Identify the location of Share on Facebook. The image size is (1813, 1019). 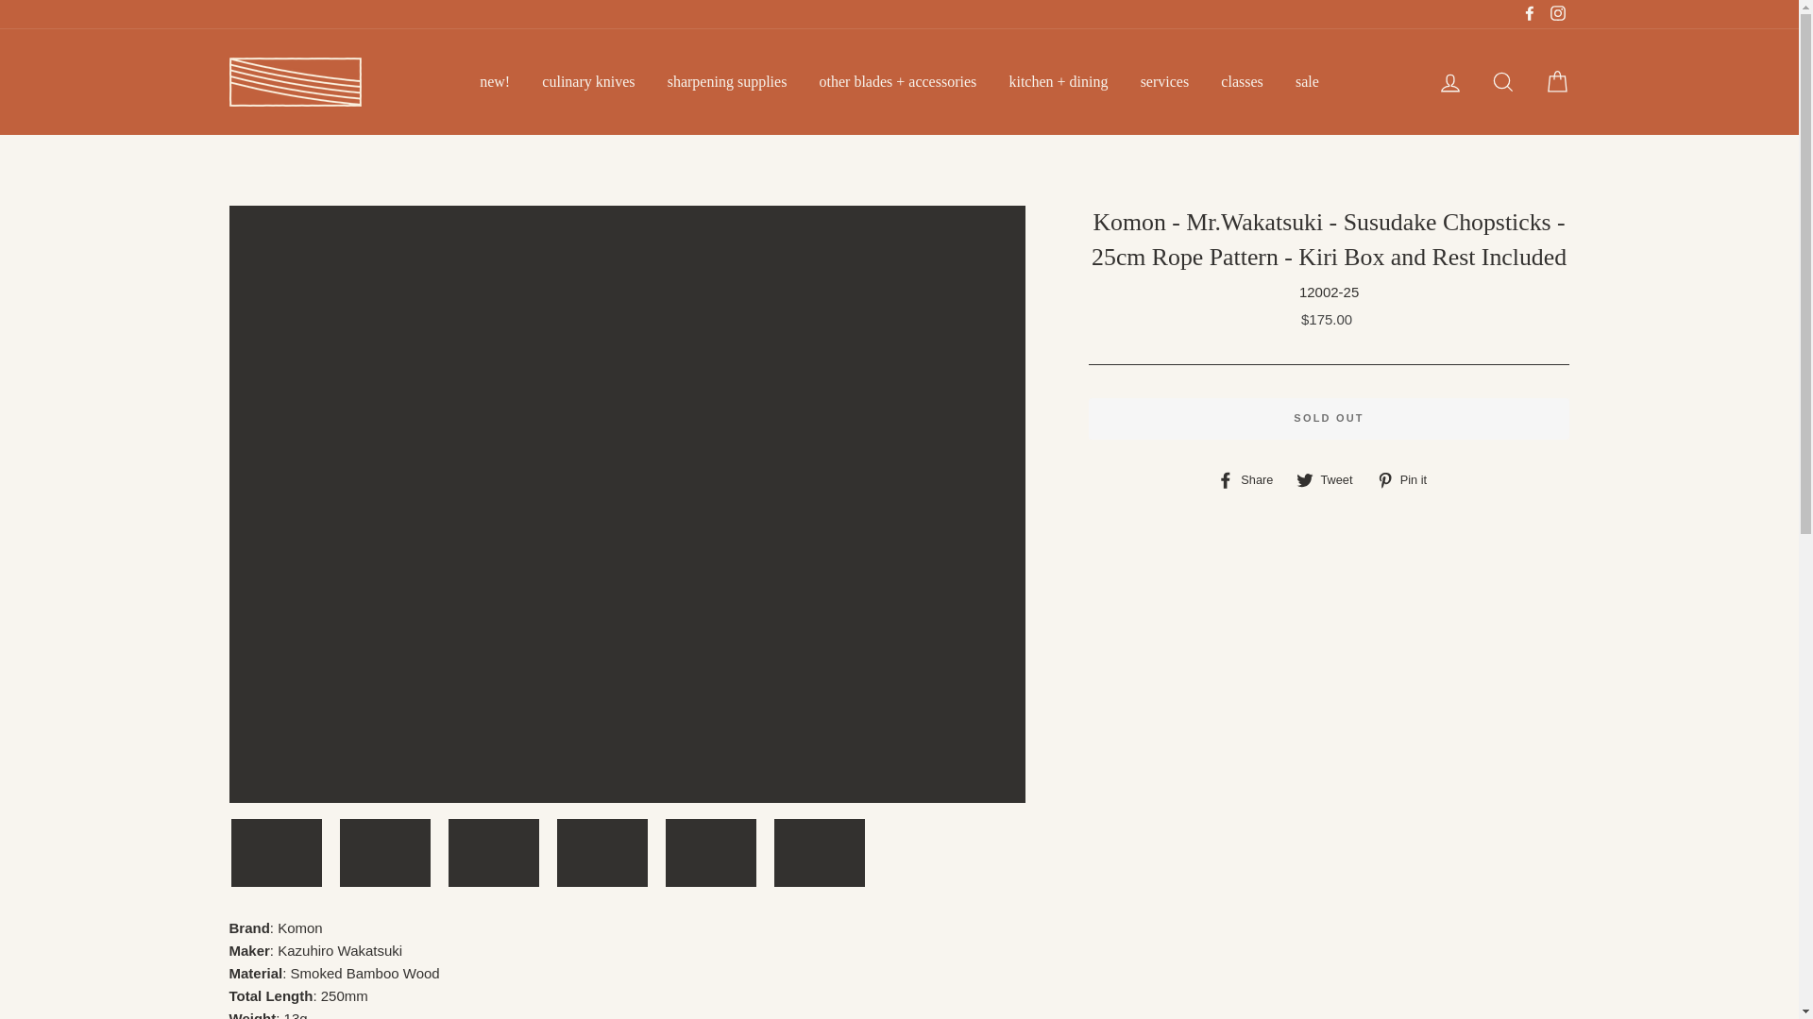
(1252, 479).